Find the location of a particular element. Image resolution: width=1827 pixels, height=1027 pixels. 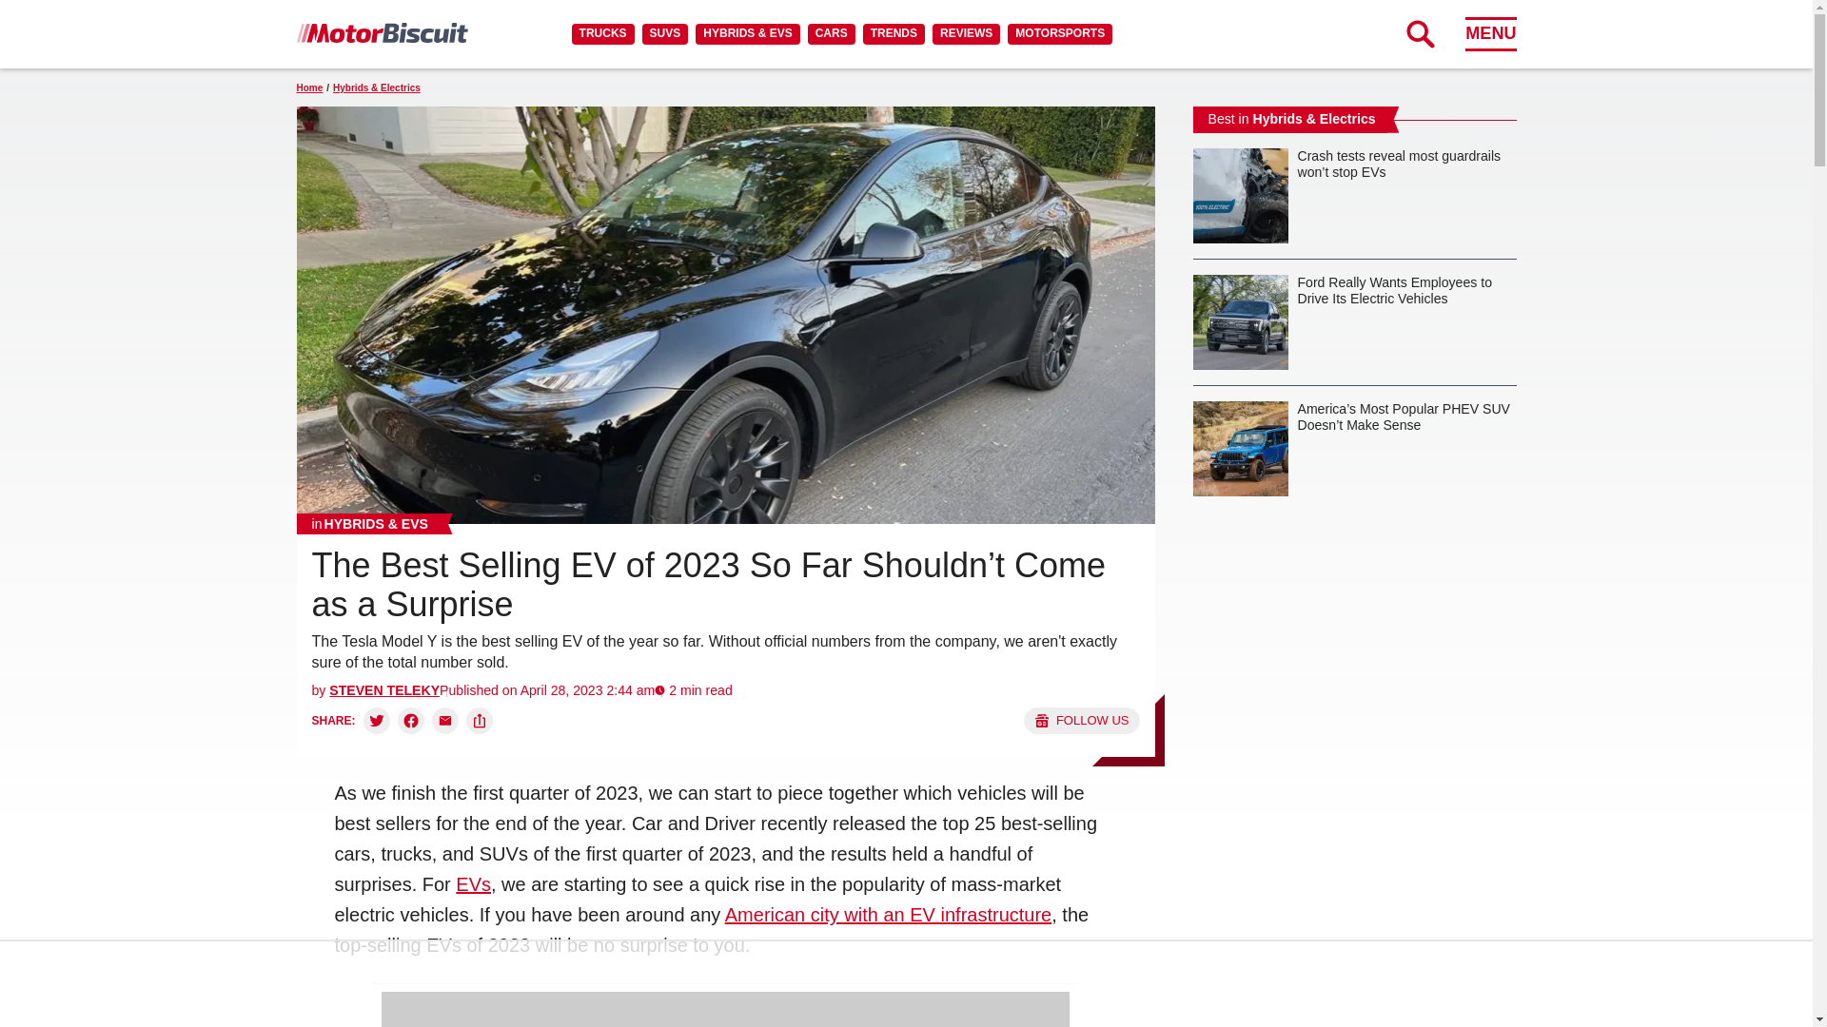

TRENDS is located at coordinates (893, 33).